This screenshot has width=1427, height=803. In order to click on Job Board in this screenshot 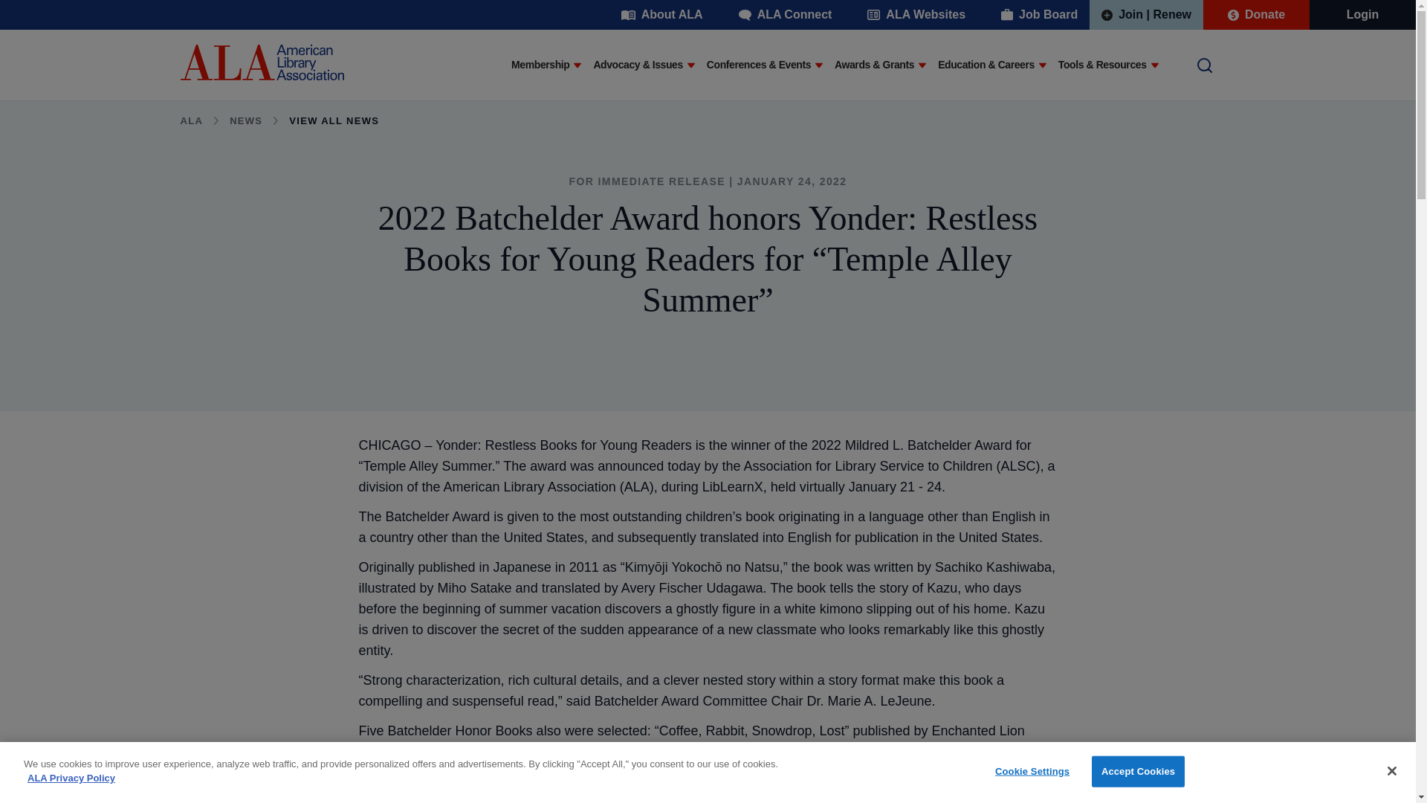, I will do `click(1039, 15)`.